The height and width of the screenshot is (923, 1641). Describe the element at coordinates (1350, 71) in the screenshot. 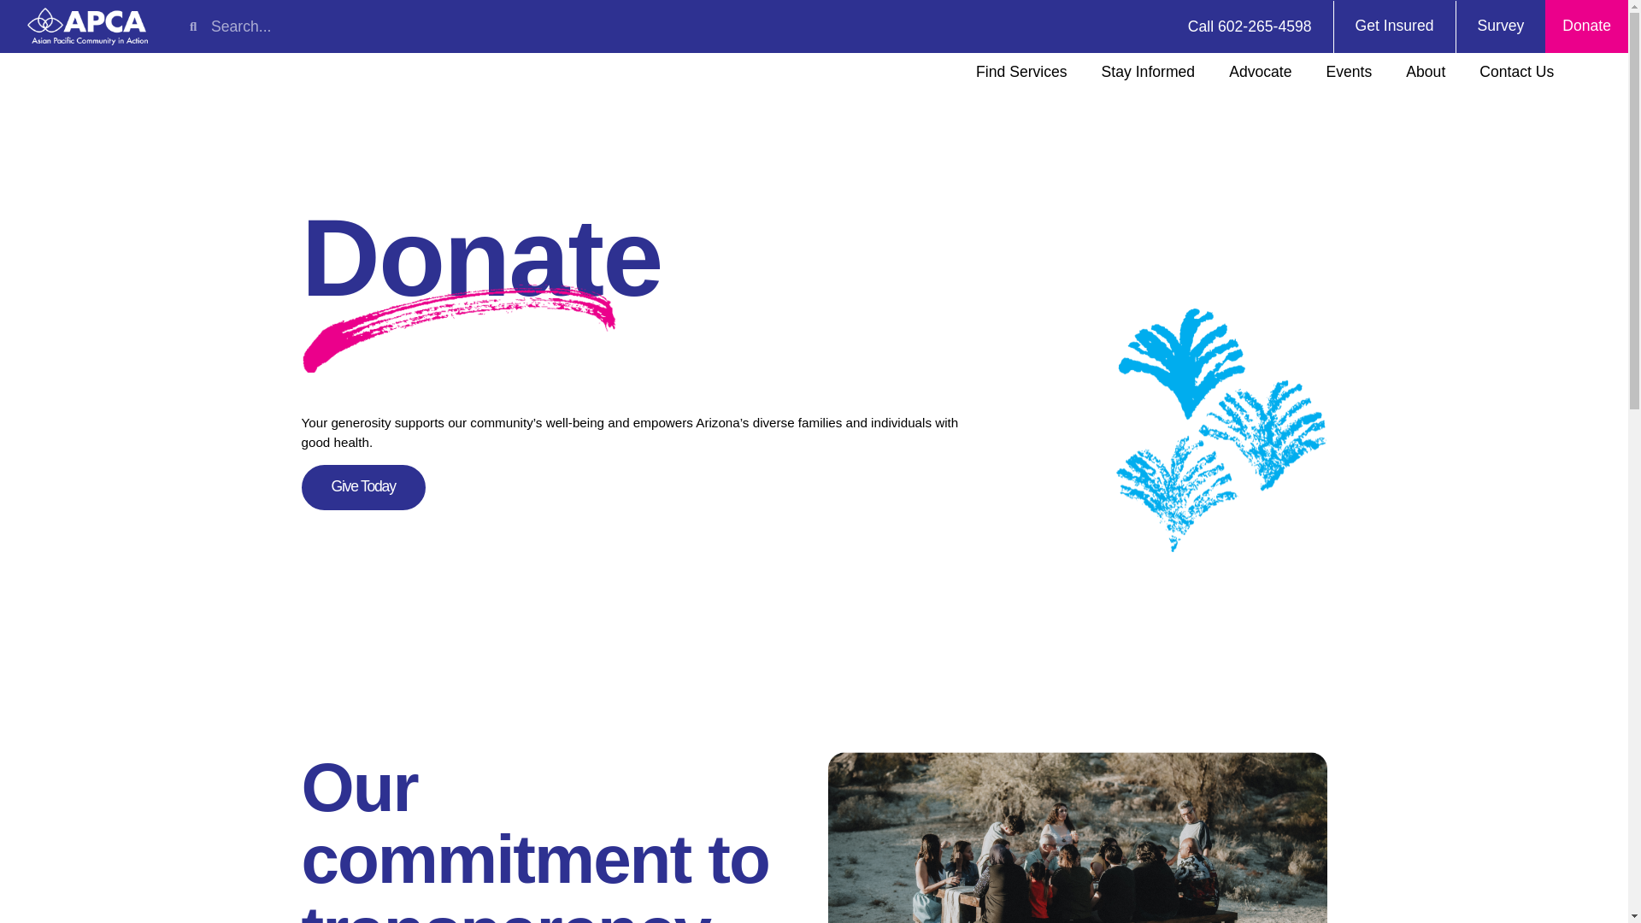

I see `Events` at that location.